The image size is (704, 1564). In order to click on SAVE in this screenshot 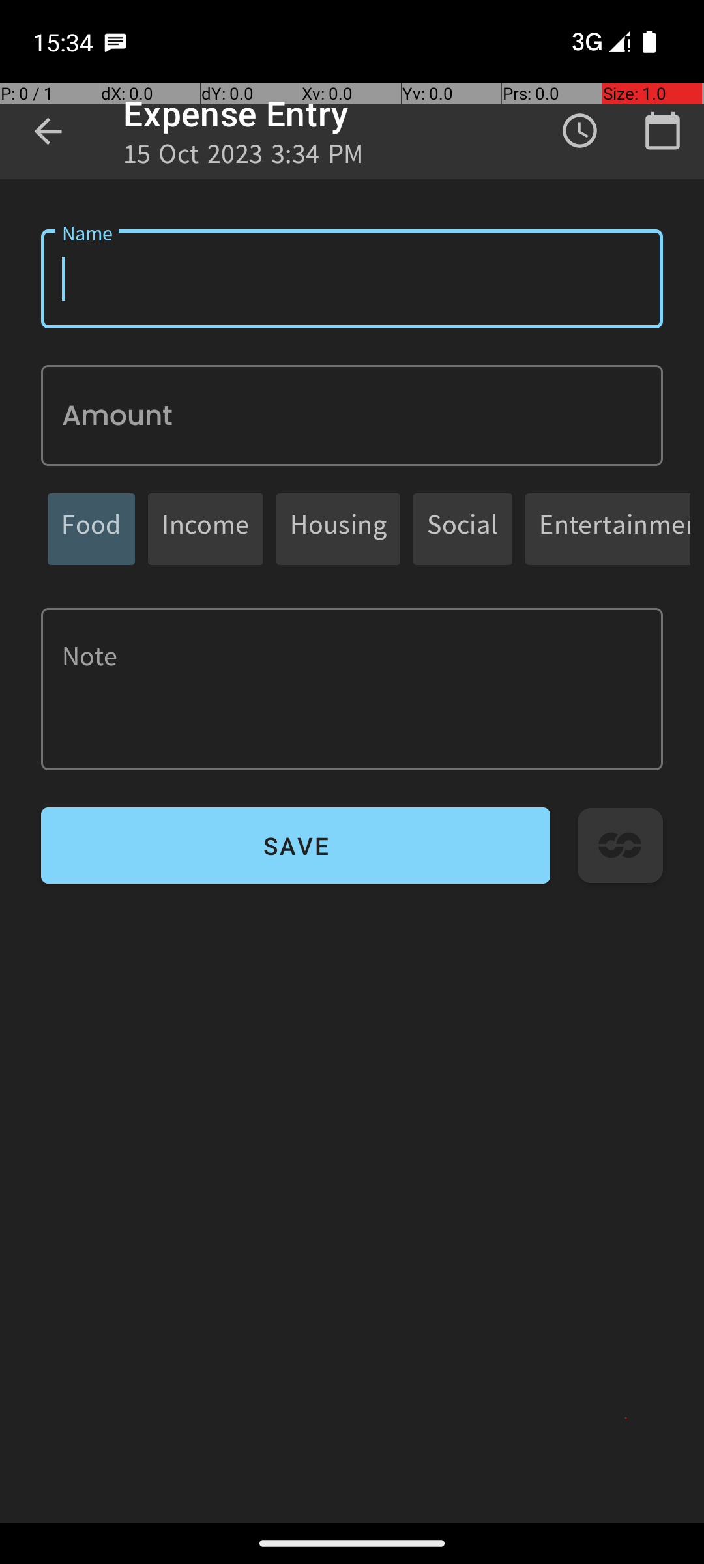, I will do `click(296, 846)`.